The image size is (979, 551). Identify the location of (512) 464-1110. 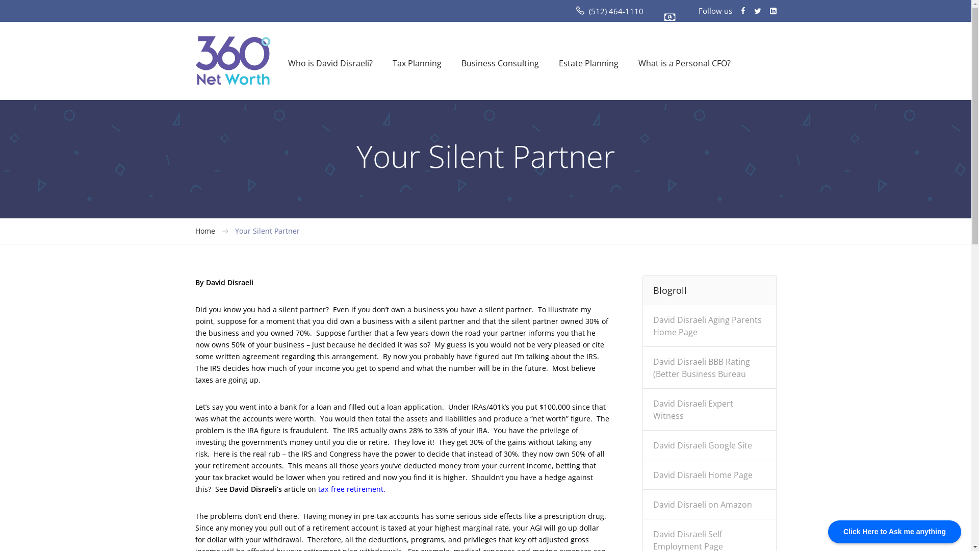
(616, 11).